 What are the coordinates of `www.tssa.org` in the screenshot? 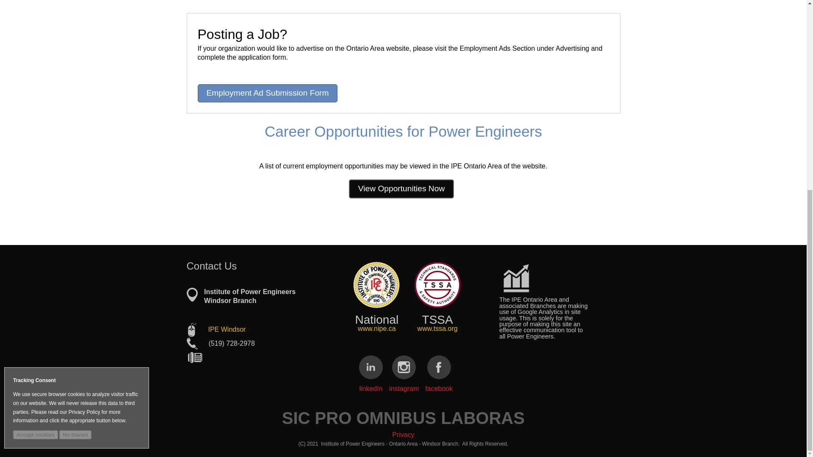 It's located at (437, 328).